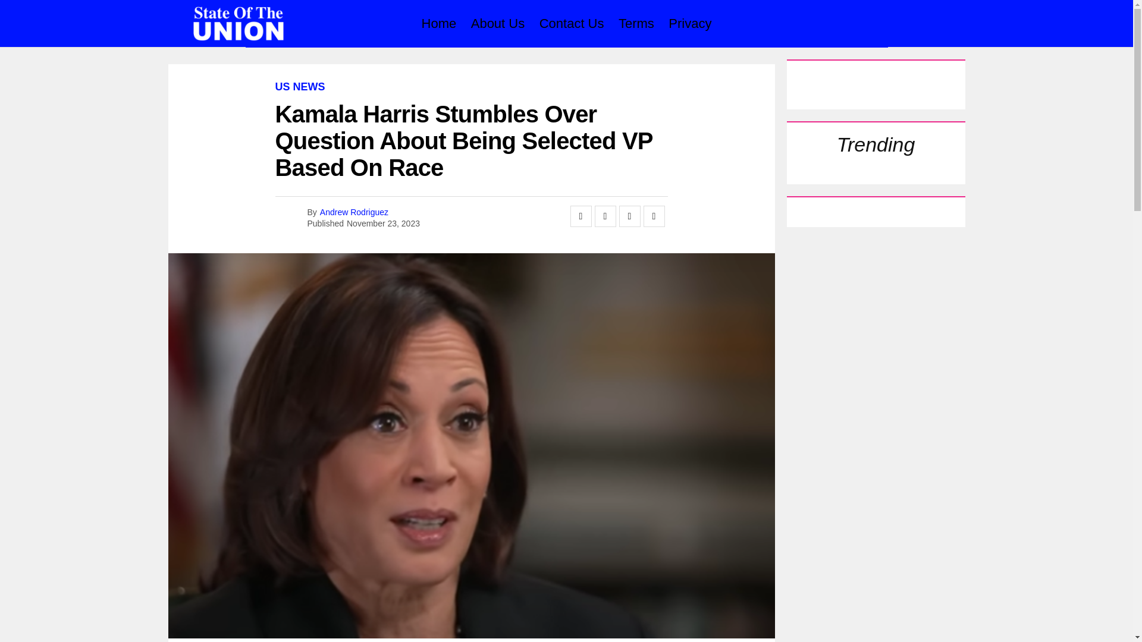  What do you see at coordinates (353, 211) in the screenshot?
I see `Posts by Andrew Rodriguez` at bounding box center [353, 211].